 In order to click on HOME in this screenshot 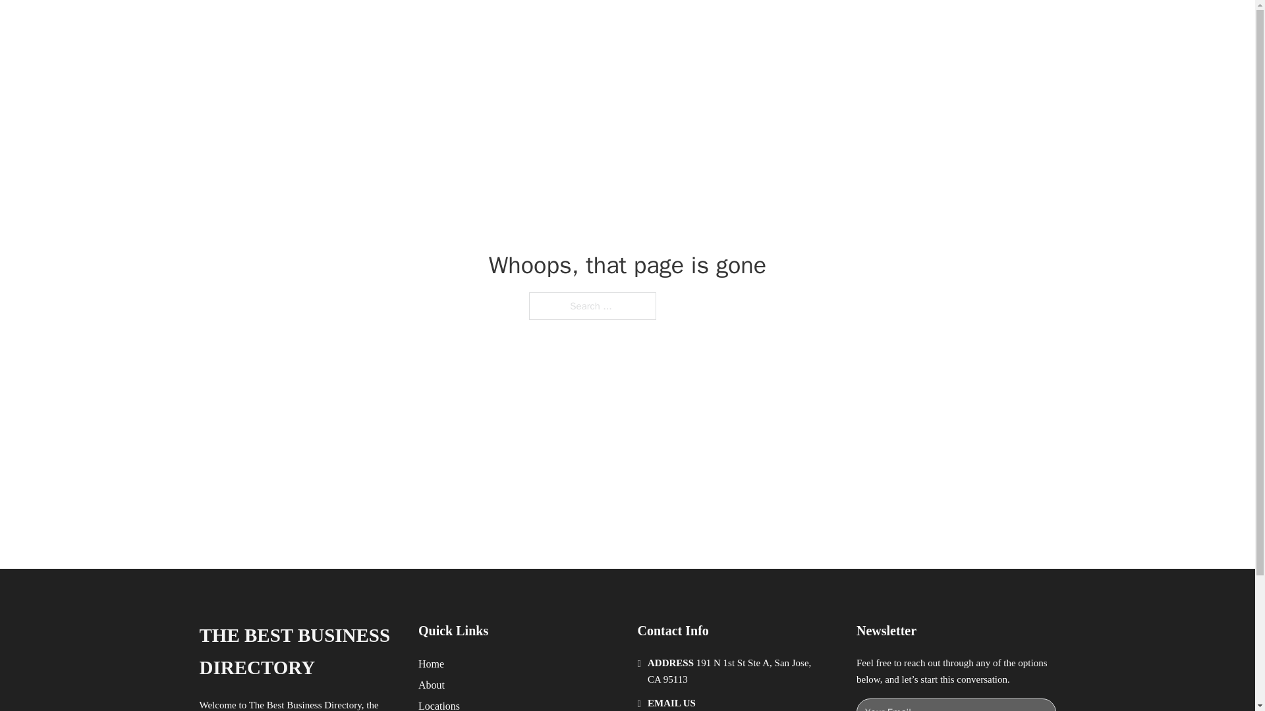, I will do `click(799, 25)`.